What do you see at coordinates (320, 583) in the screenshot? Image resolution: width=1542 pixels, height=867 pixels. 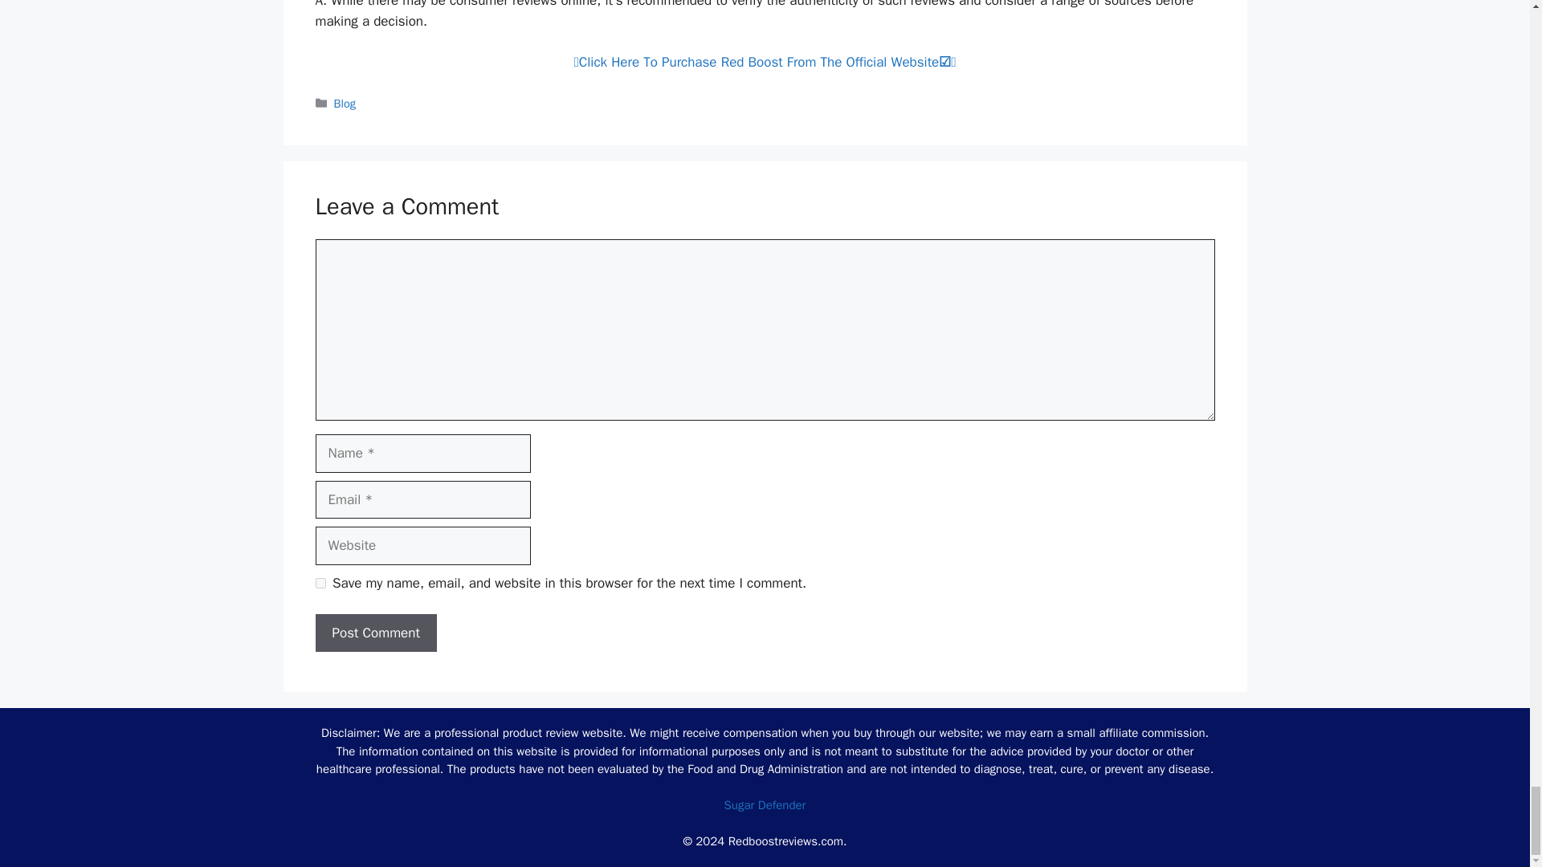 I see `yes` at bounding box center [320, 583].